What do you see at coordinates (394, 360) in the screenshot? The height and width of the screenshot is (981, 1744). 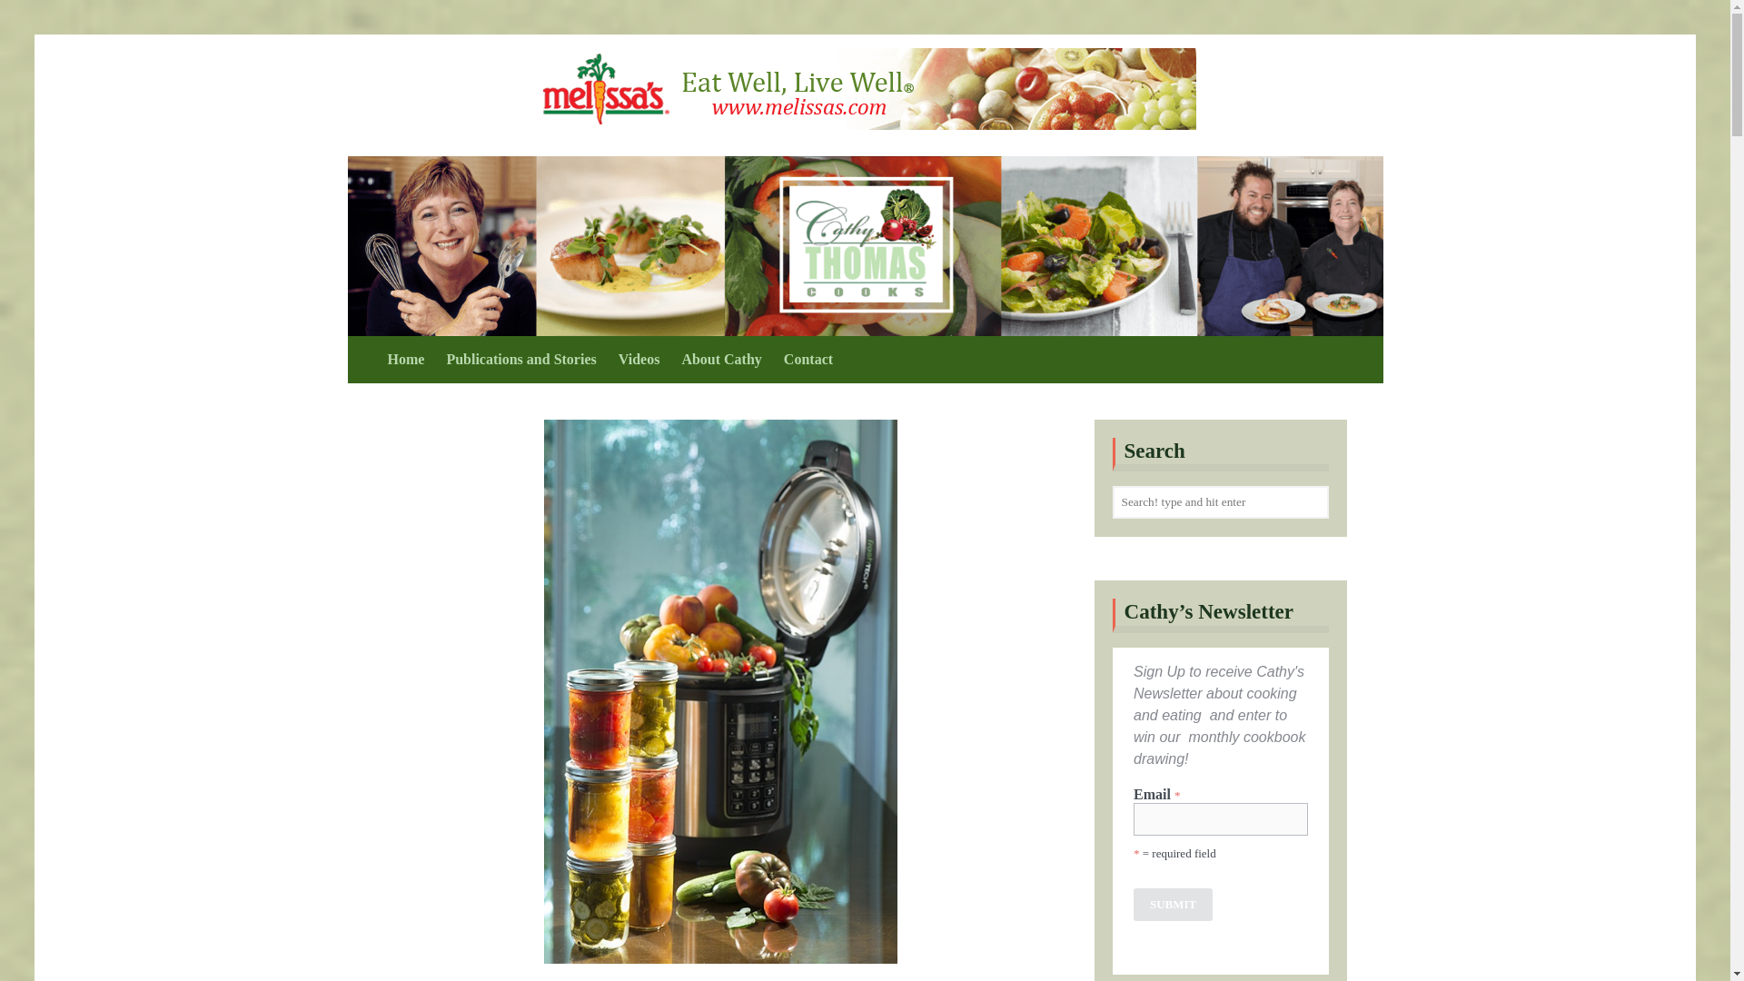 I see `Home` at bounding box center [394, 360].